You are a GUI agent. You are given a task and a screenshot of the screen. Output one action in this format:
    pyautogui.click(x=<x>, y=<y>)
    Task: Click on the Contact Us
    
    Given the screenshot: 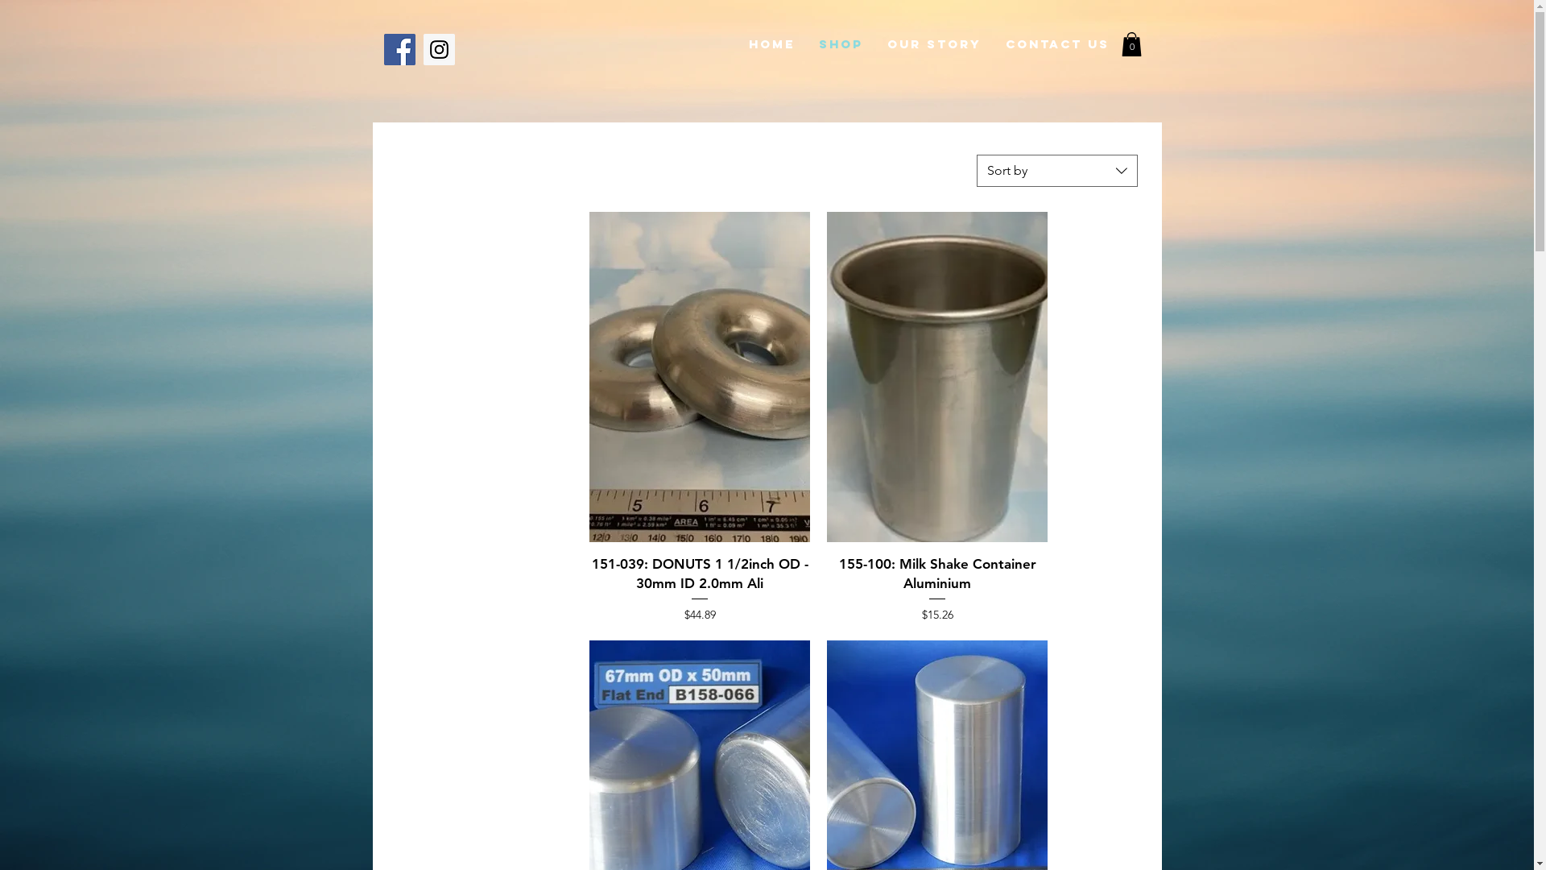 What is the action you would take?
    pyautogui.click(x=1058, y=43)
    